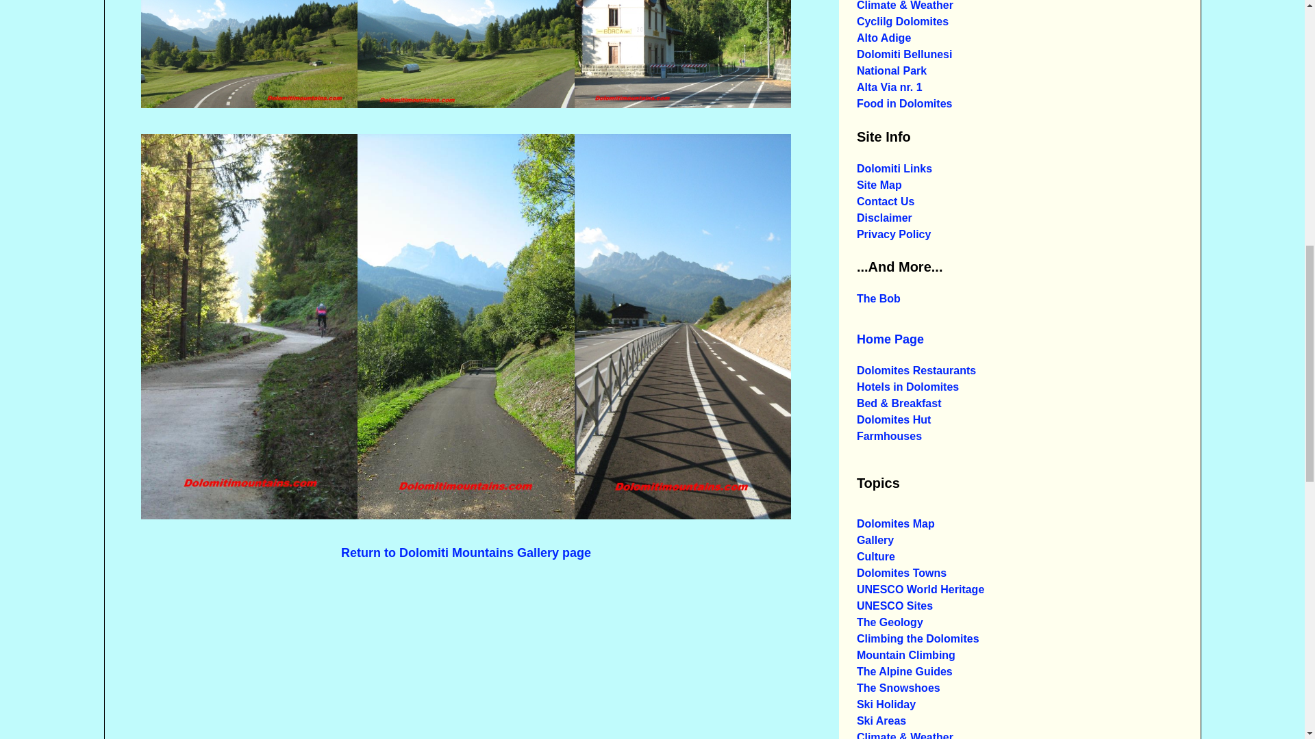  What do you see at coordinates (683, 514) in the screenshot?
I see `Go to Along the Road` at bounding box center [683, 514].